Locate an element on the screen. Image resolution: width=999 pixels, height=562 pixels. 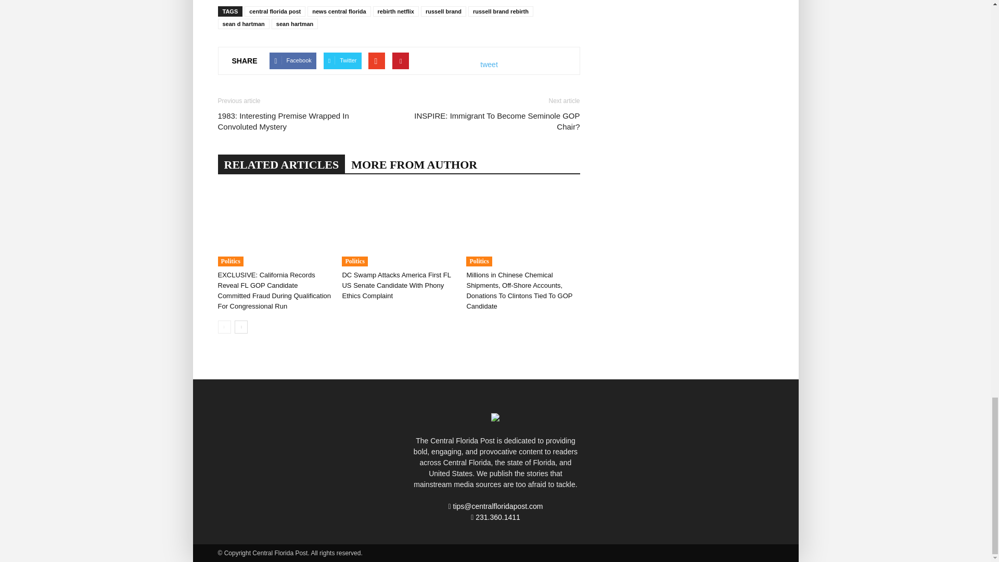
rebirth netflix is located at coordinates (395, 11).